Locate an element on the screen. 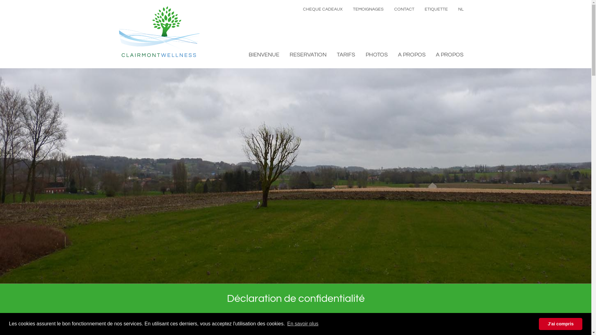 This screenshot has height=335, width=596. A PROPOS is located at coordinates (449, 55).